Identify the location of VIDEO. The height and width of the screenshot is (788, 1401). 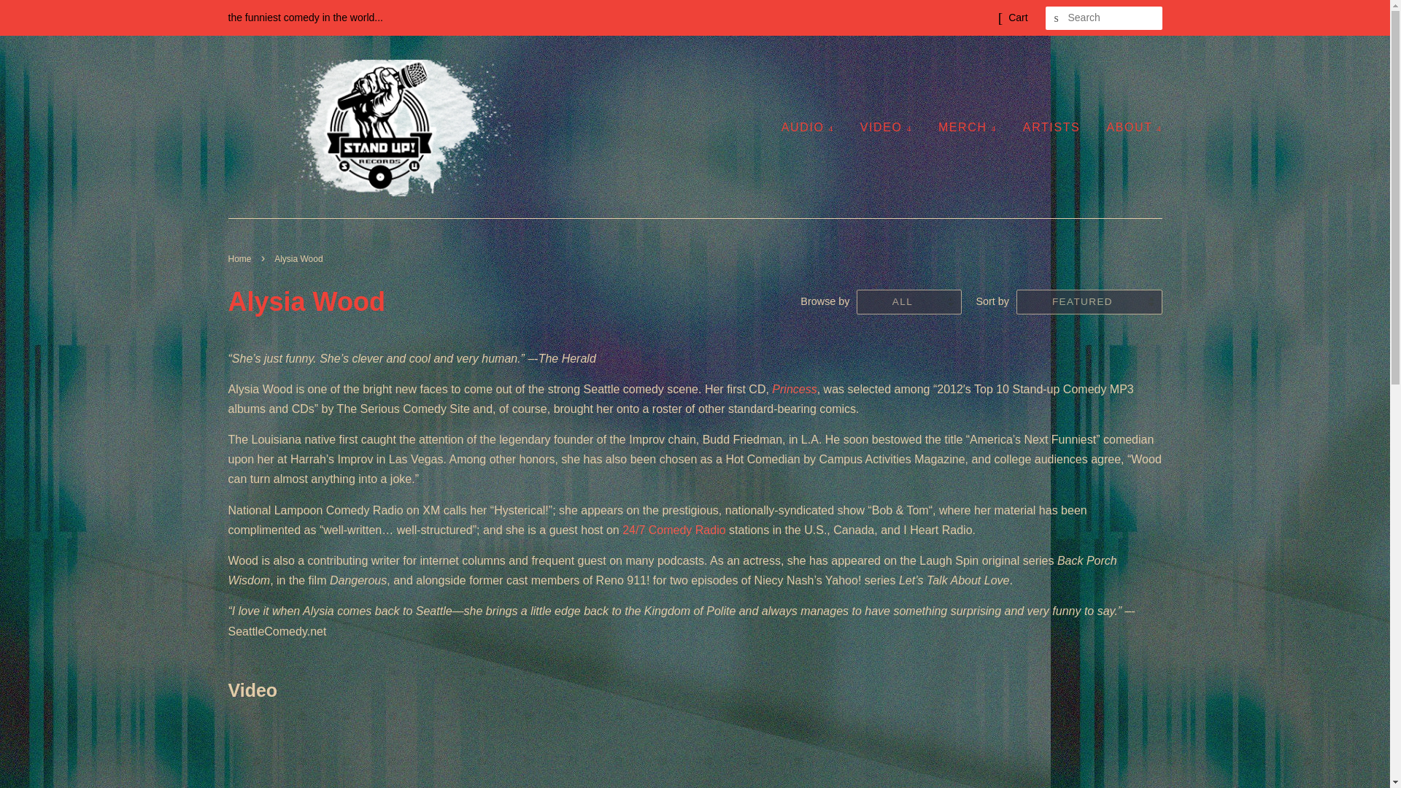
(886, 127).